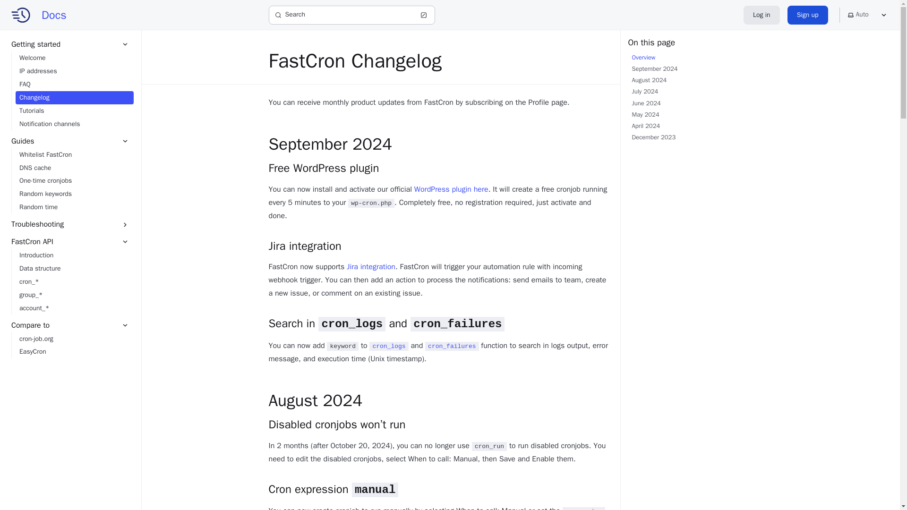 The image size is (907, 510). What do you see at coordinates (74, 207) in the screenshot?
I see `Random time` at bounding box center [74, 207].